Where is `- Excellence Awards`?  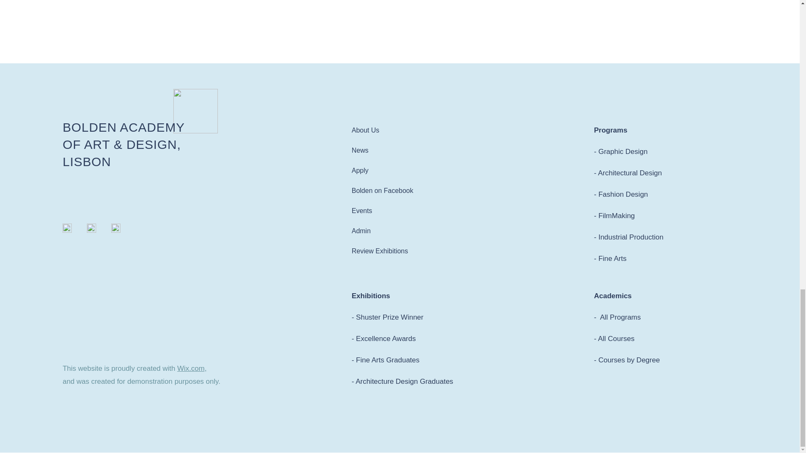
- Excellence Awards is located at coordinates (384, 338).